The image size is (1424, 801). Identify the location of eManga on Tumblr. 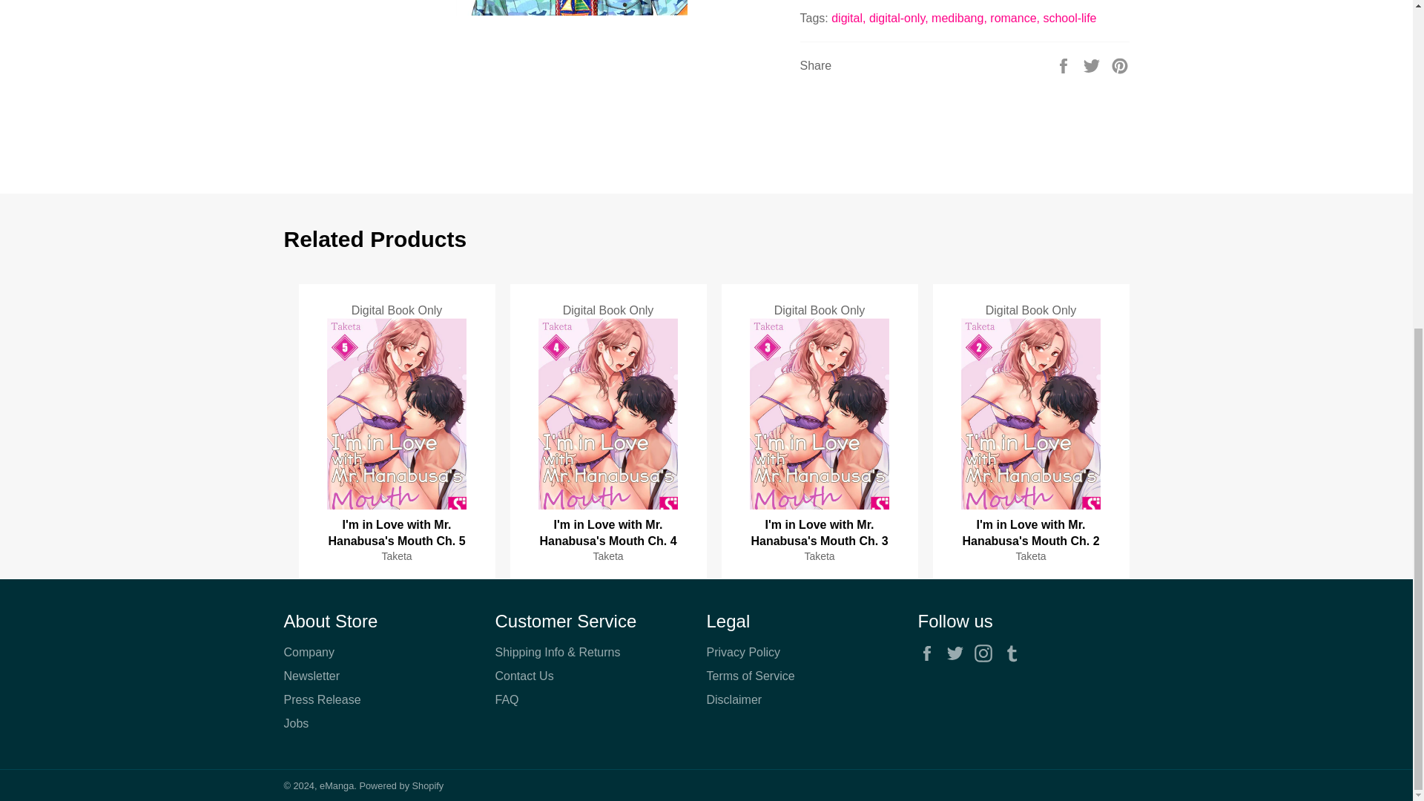
(1016, 653).